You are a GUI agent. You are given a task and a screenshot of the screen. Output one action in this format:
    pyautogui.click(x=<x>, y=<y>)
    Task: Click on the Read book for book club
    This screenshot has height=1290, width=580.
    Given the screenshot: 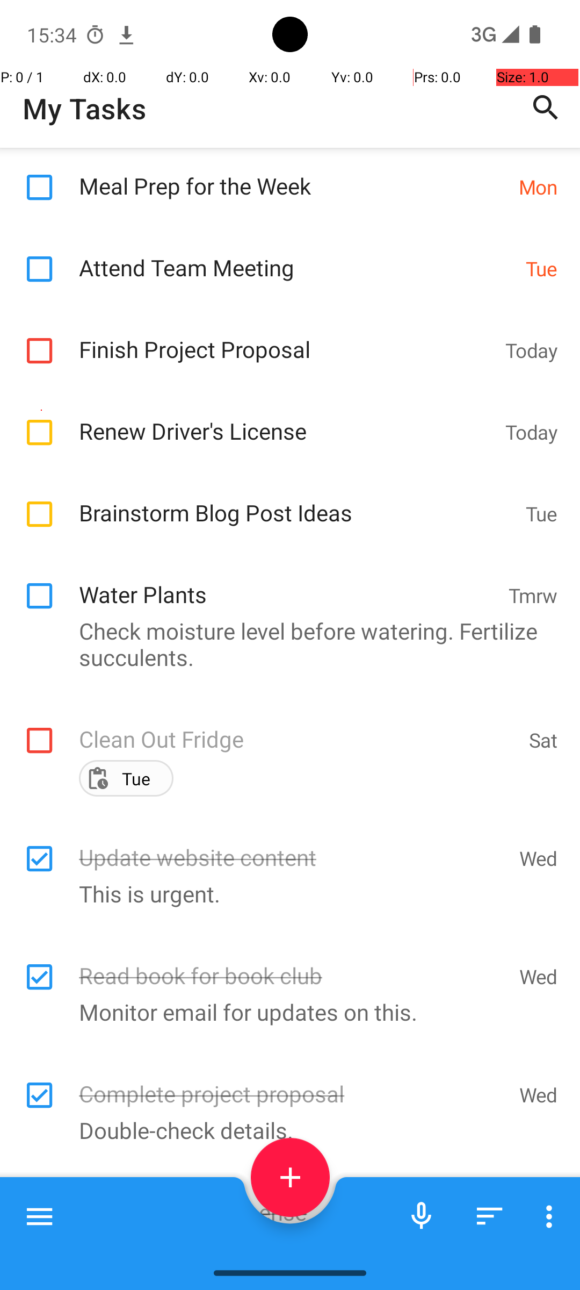 What is the action you would take?
    pyautogui.click(x=293, y=964)
    